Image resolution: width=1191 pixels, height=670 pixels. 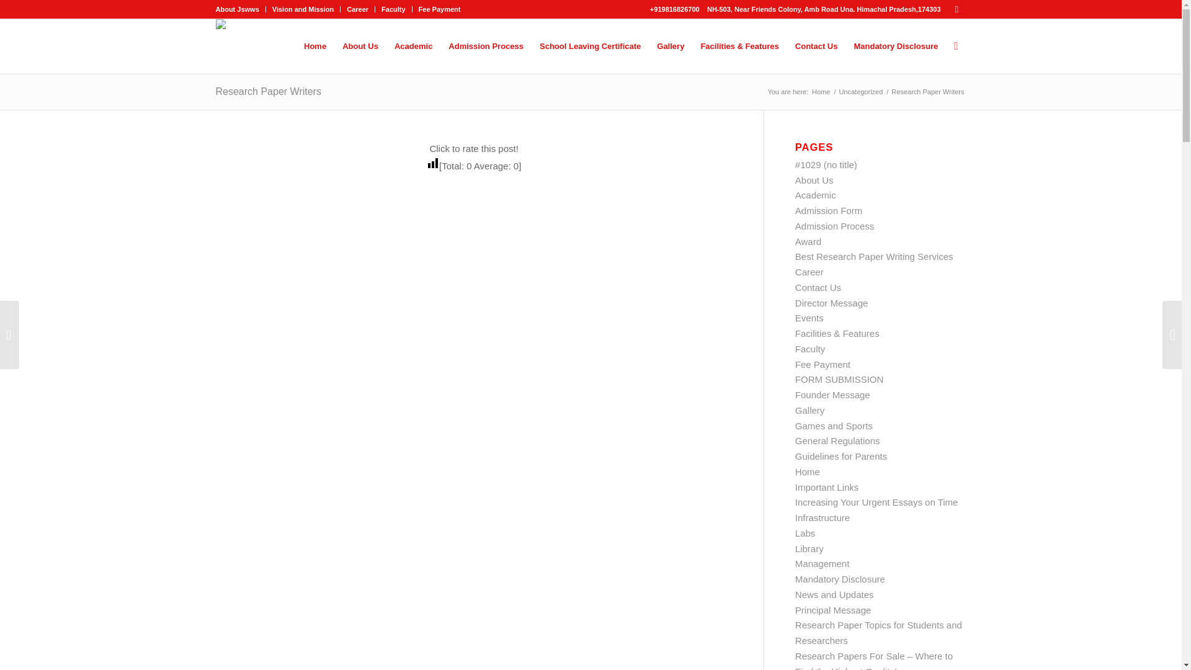 What do you see at coordinates (815, 195) in the screenshot?
I see `Academic` at bounding box center [815, 195].